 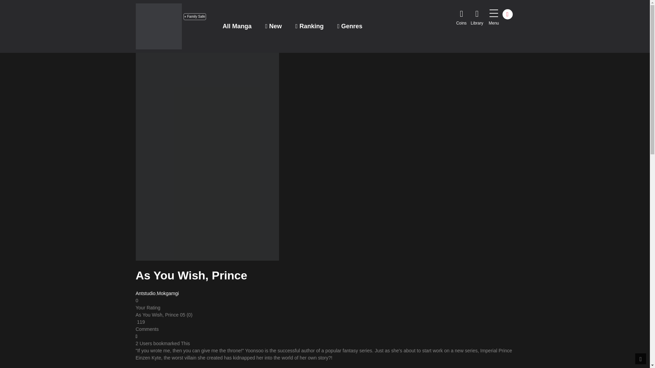 What do you see at coordinates (168, 293) in the screenshot?
I see `Mokgamgi` at bounding box center [168, 293].